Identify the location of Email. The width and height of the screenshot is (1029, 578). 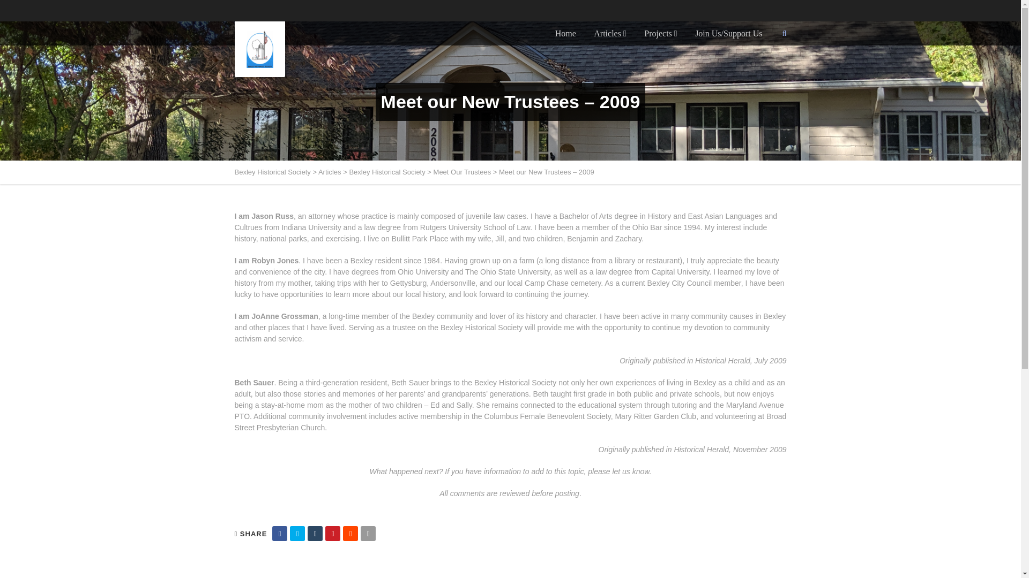
(368, 533).